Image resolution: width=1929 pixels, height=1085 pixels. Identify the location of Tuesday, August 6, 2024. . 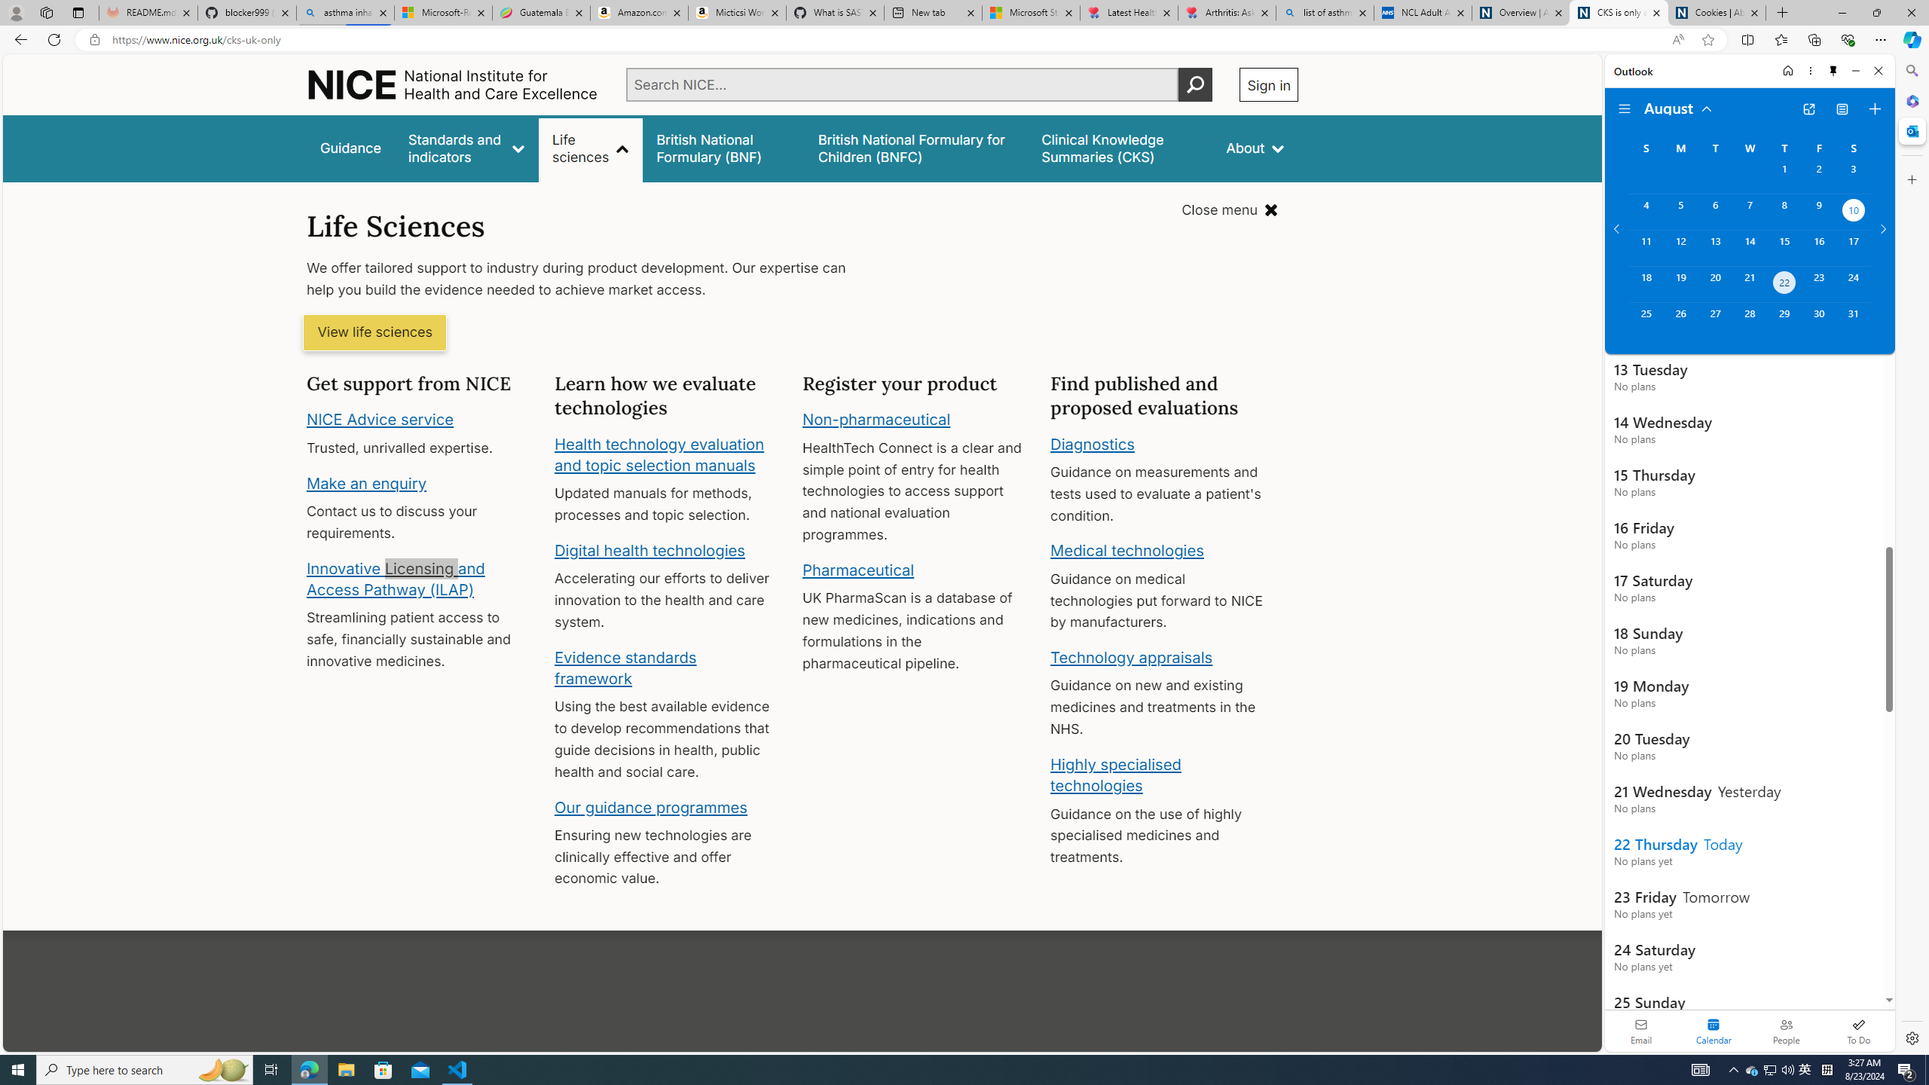
(1714, 212).